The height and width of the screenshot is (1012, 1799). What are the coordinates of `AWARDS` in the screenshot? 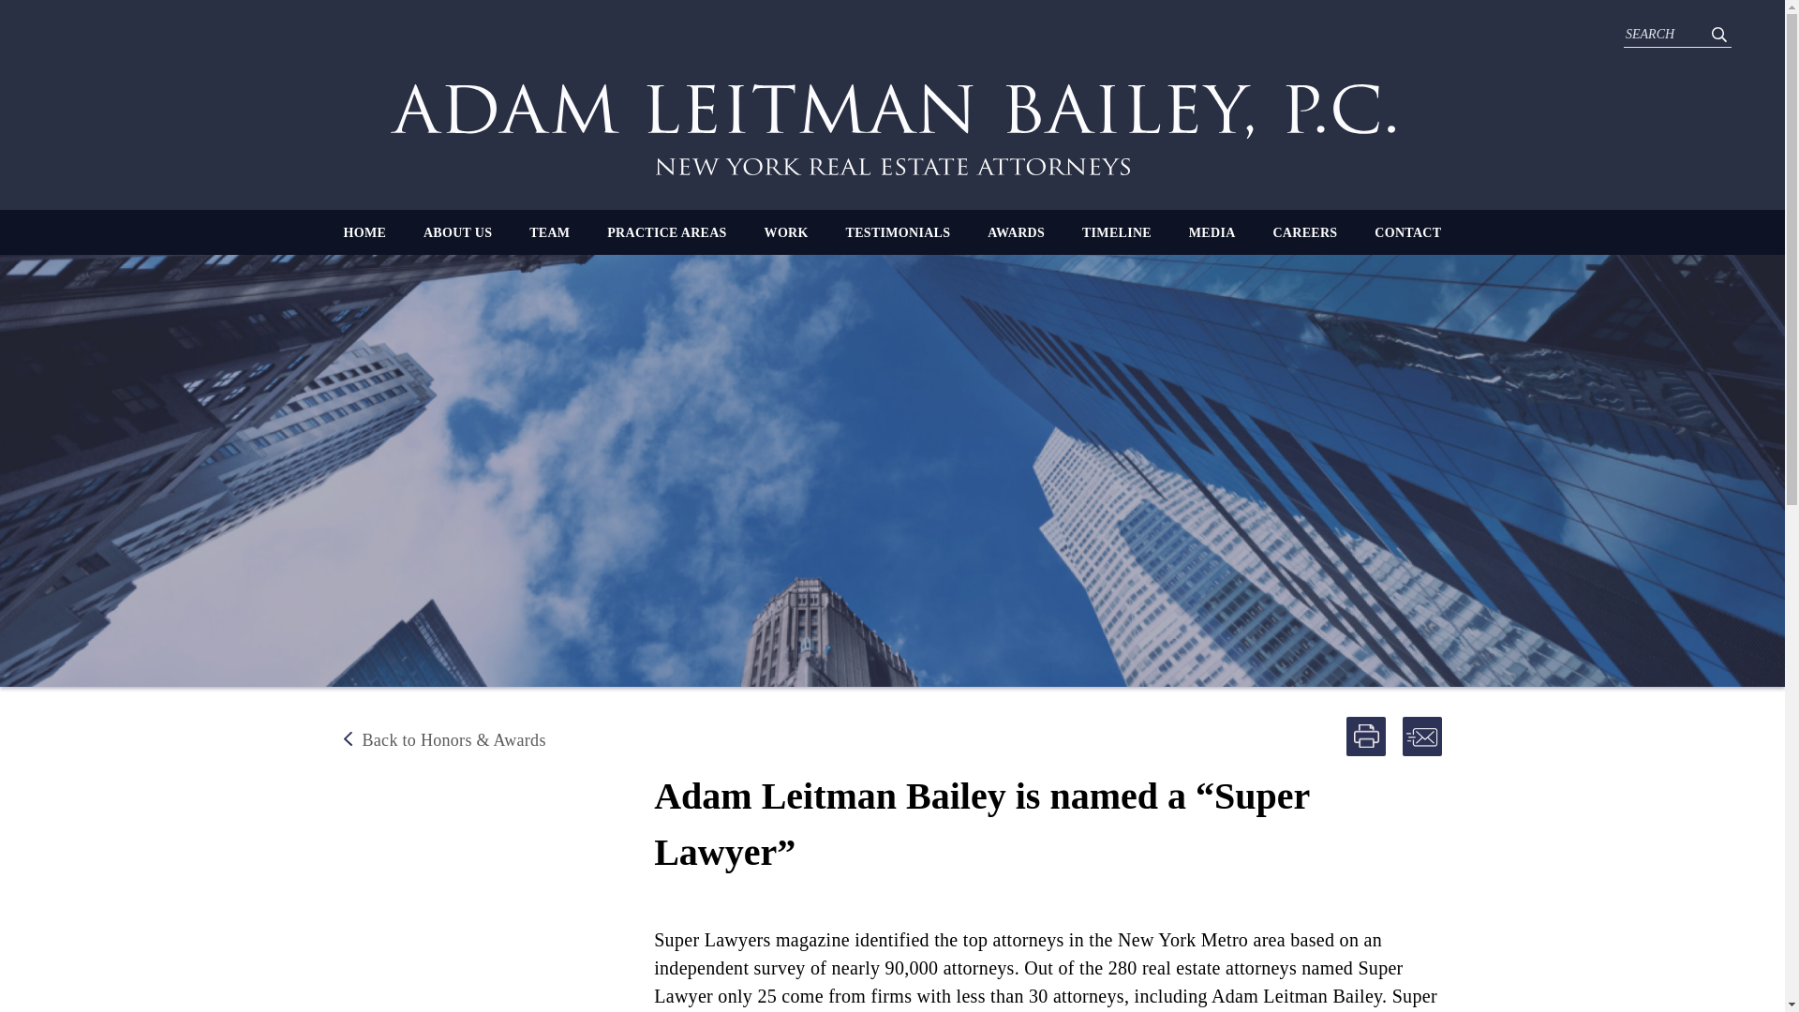 It's located at (1016, 232).